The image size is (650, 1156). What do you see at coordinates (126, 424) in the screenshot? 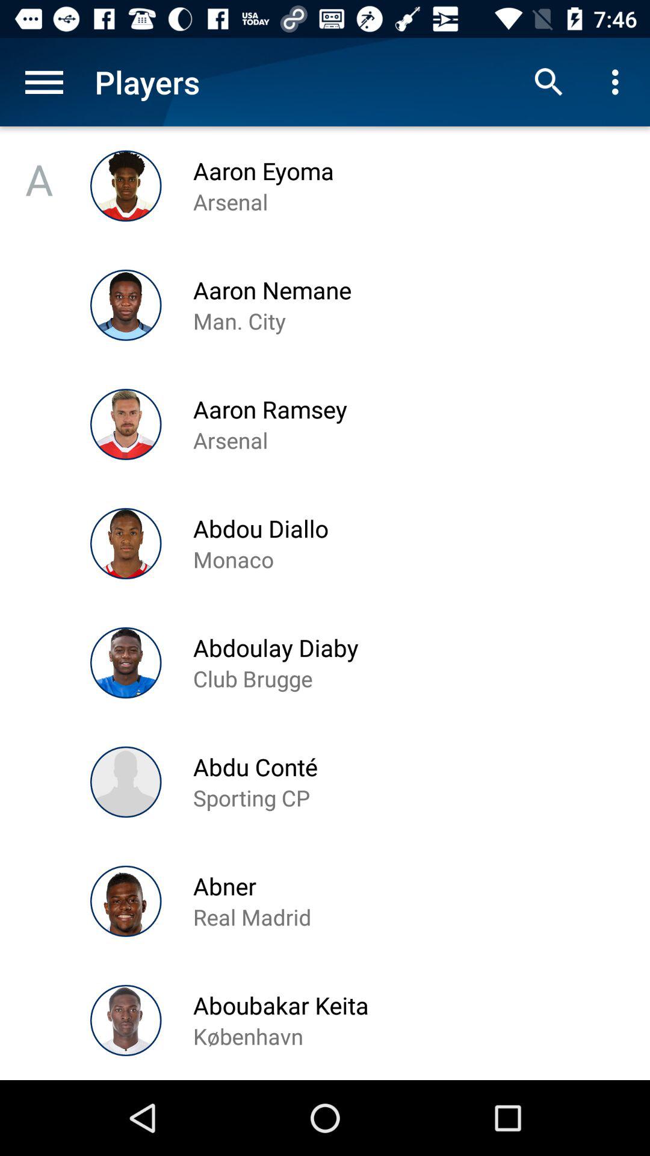
I see `choose the third player in a` at bounding box center [126, 424].